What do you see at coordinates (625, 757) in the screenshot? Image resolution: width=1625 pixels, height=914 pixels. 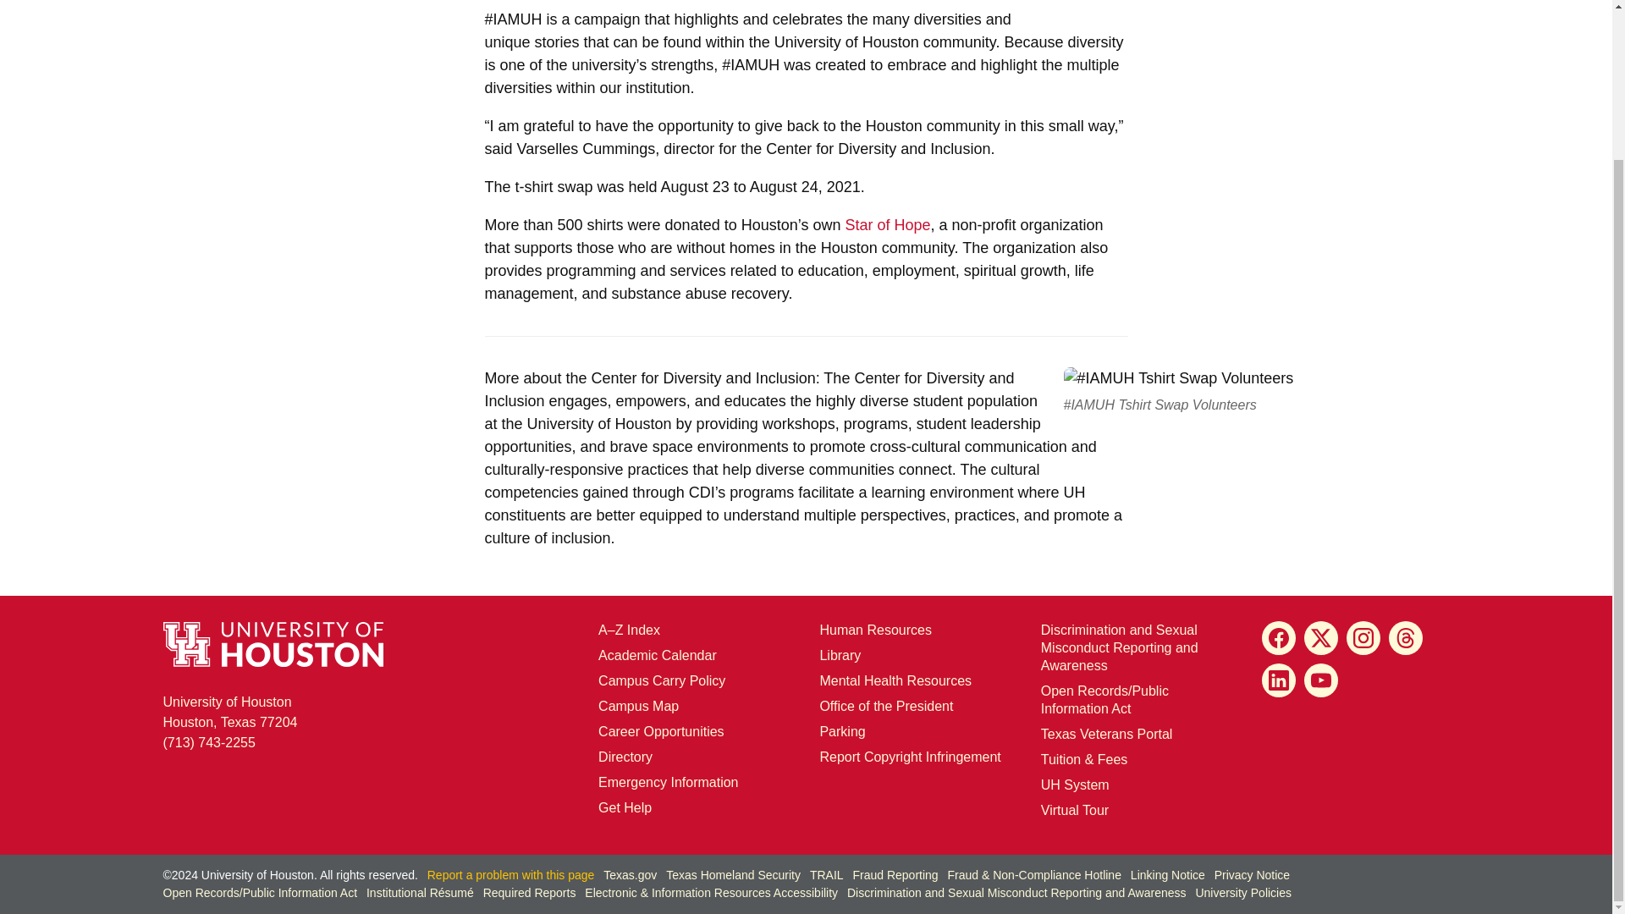 I see `Threads` at bounding box center [625, 757].